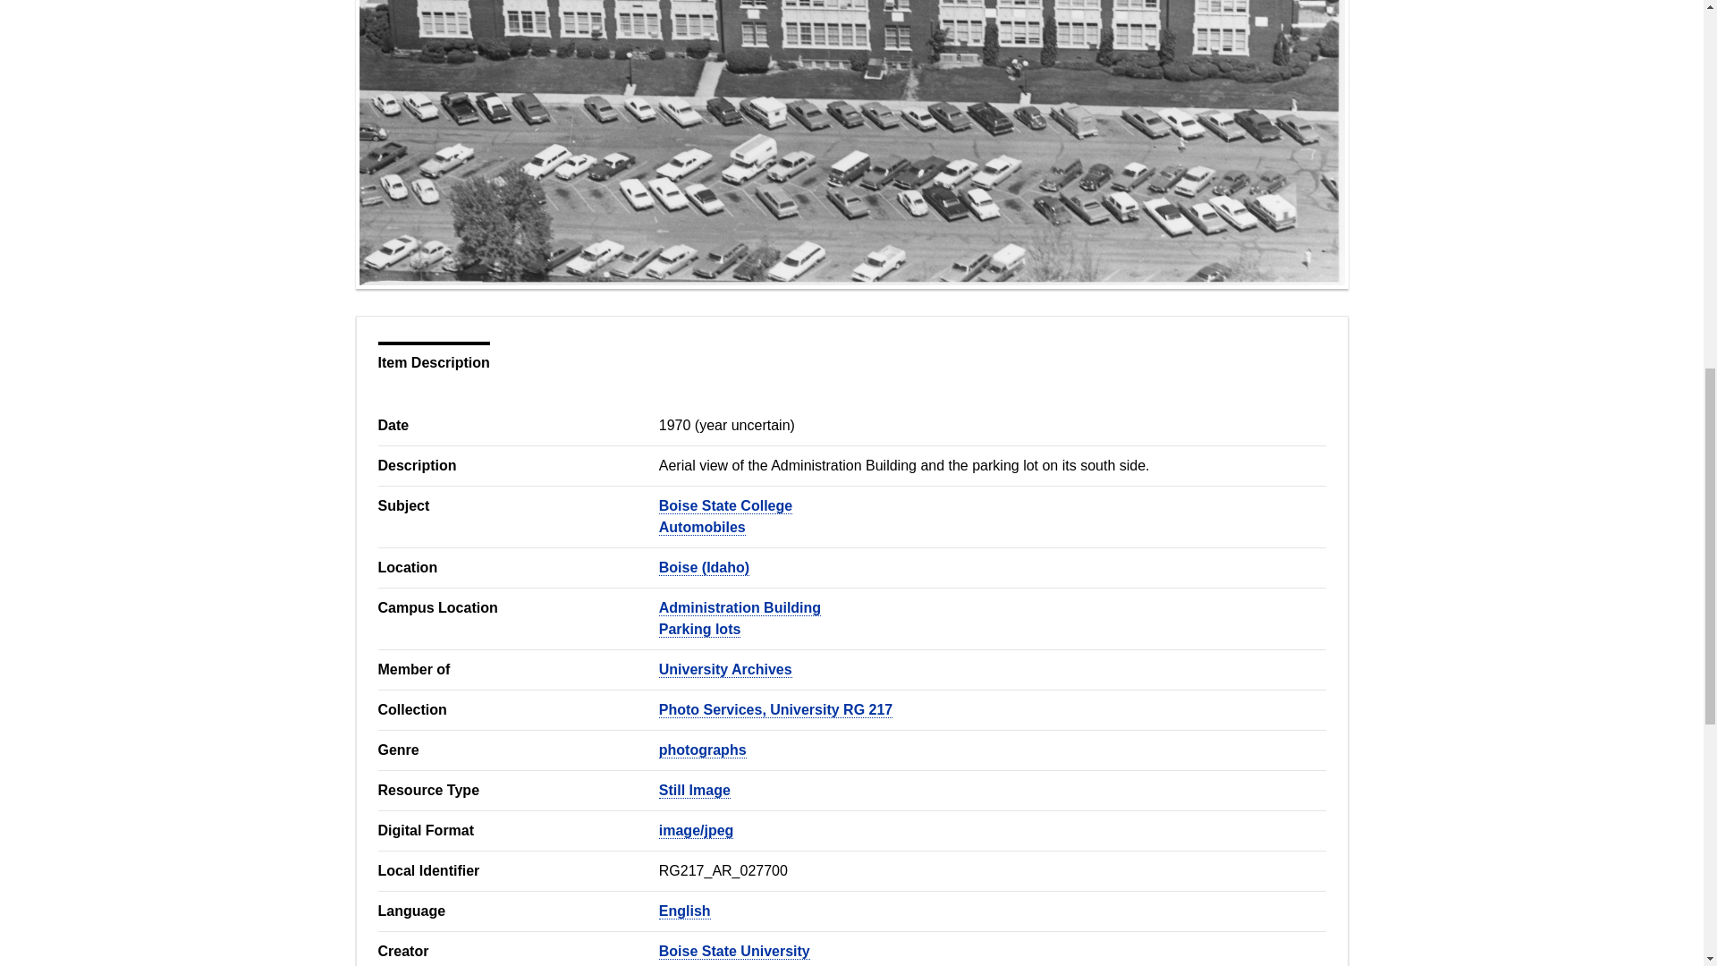  Describe the element at coordinates (685, 911) in the screenshot. I see `English` at that location.